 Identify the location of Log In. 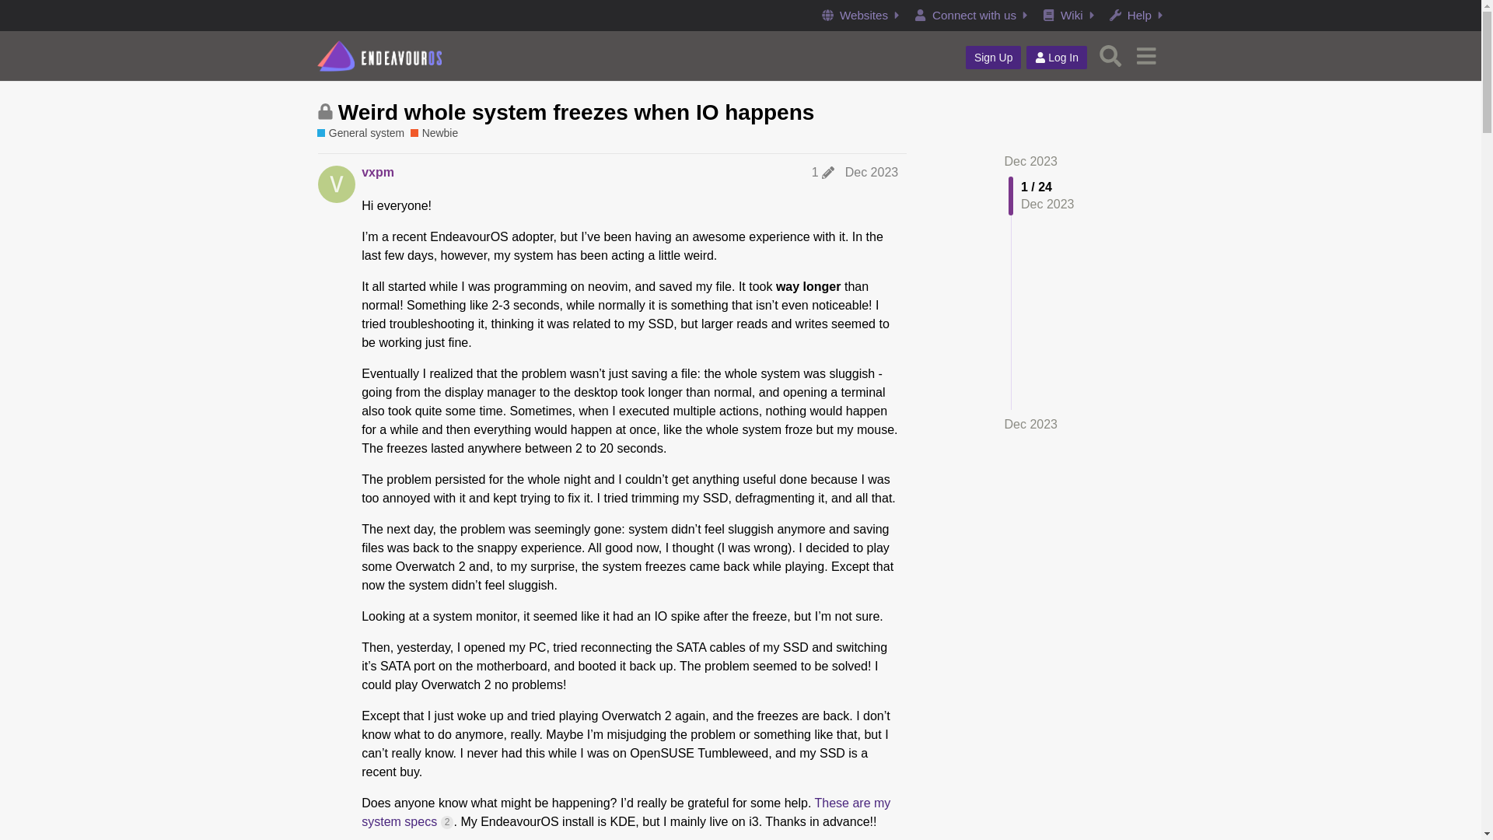
(1056, 58).